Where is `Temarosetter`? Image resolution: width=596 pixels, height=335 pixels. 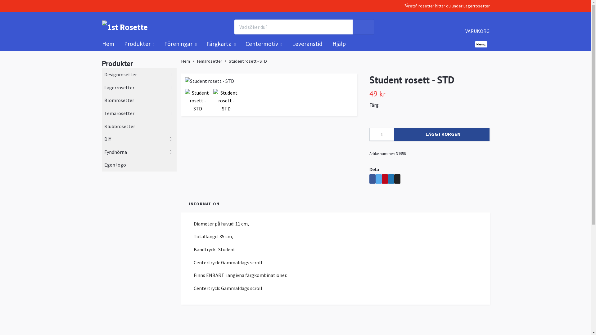
Temarosetter is located at coordinates (120, 114).